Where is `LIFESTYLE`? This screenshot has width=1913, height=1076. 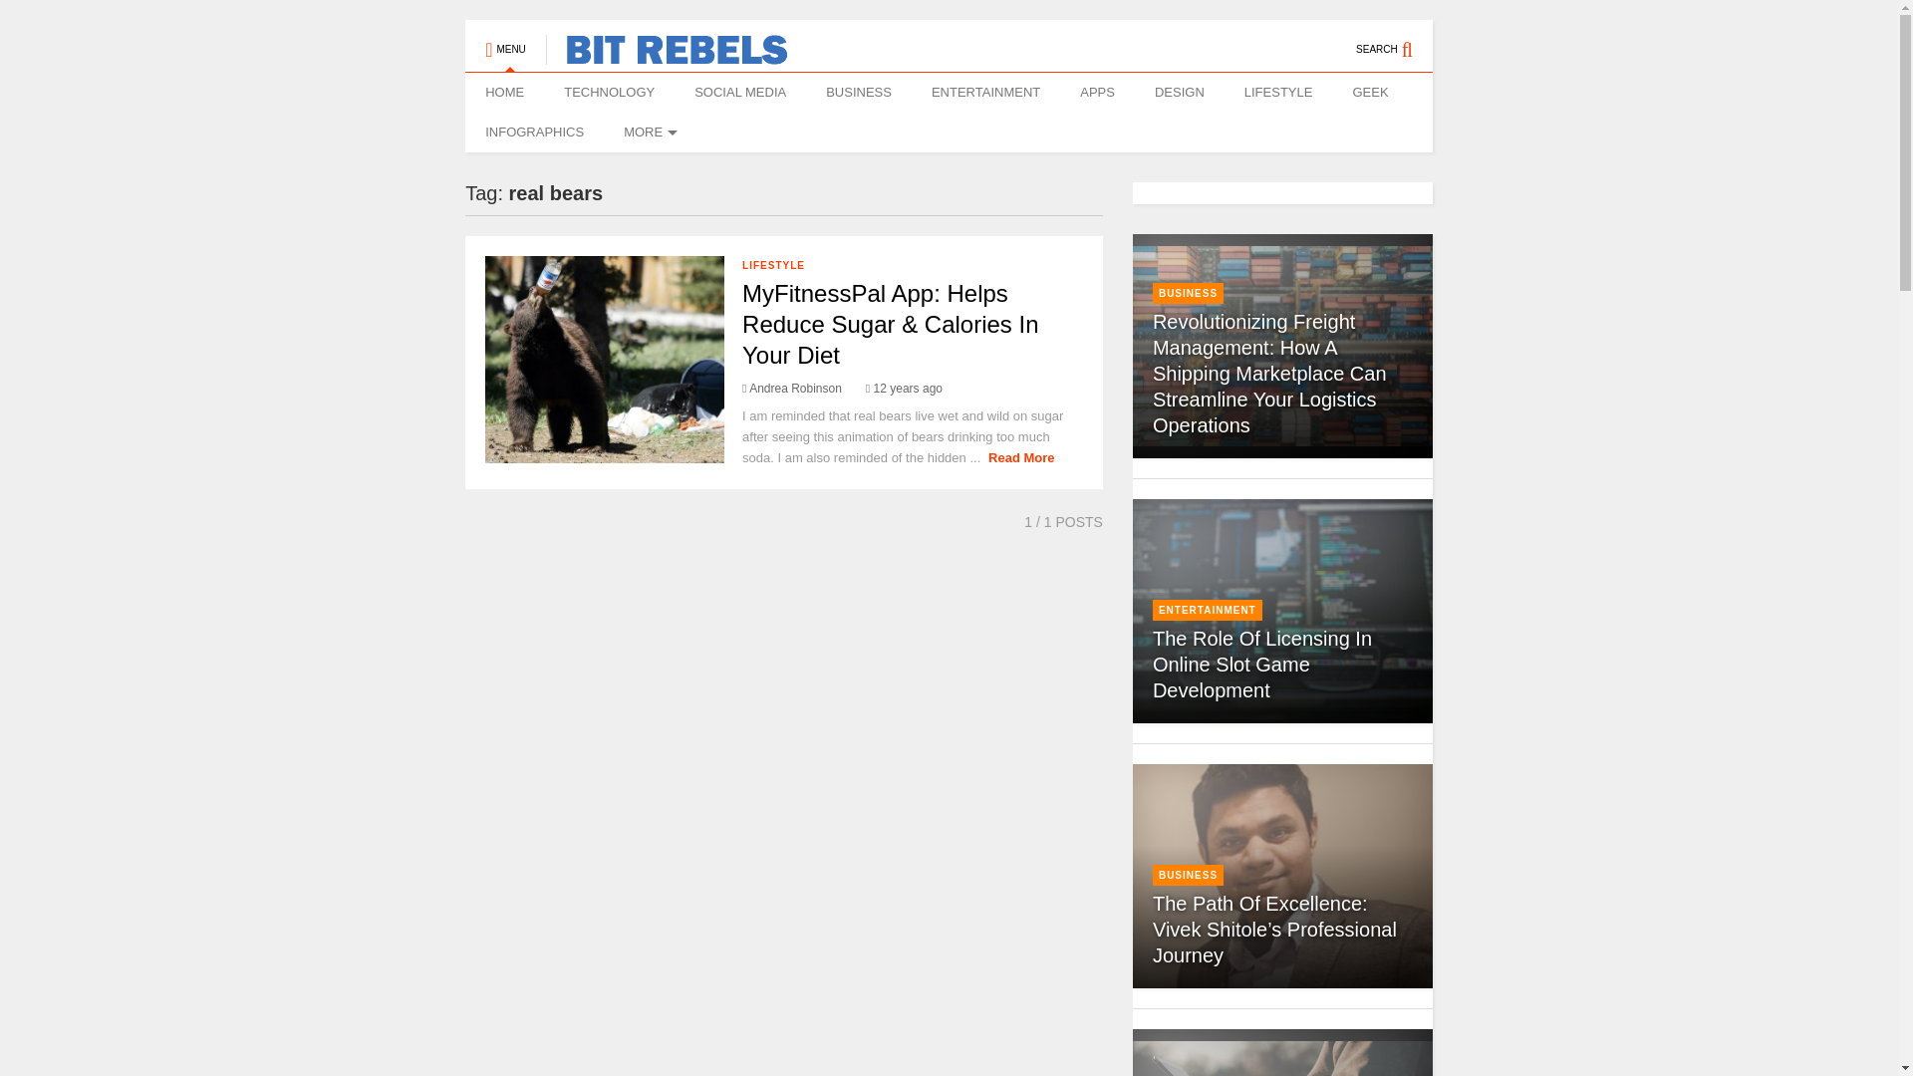
LIFESTYLE is located at coordinates (773, 265).